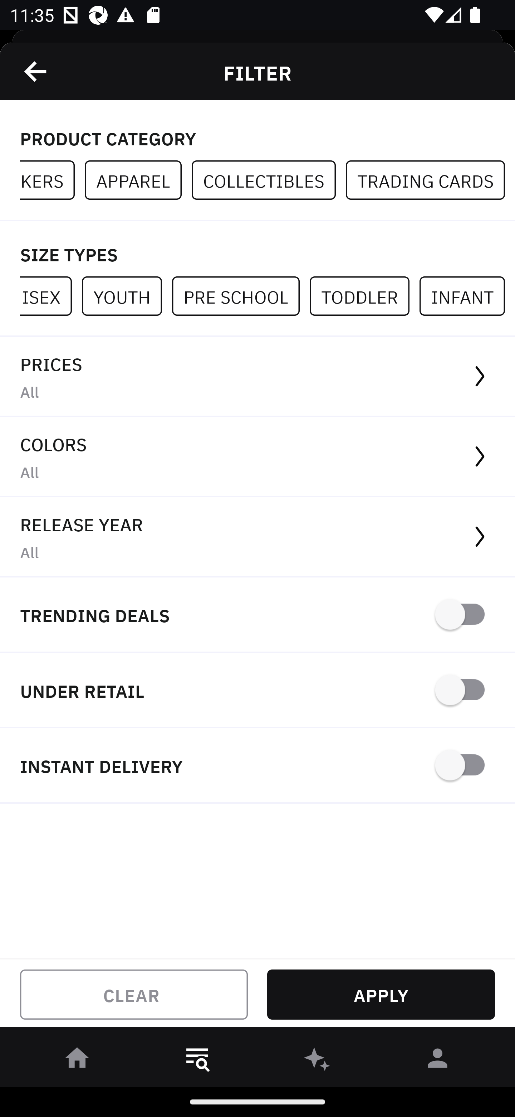  I want to click on PRE SCHOOL, so click(240, 296).